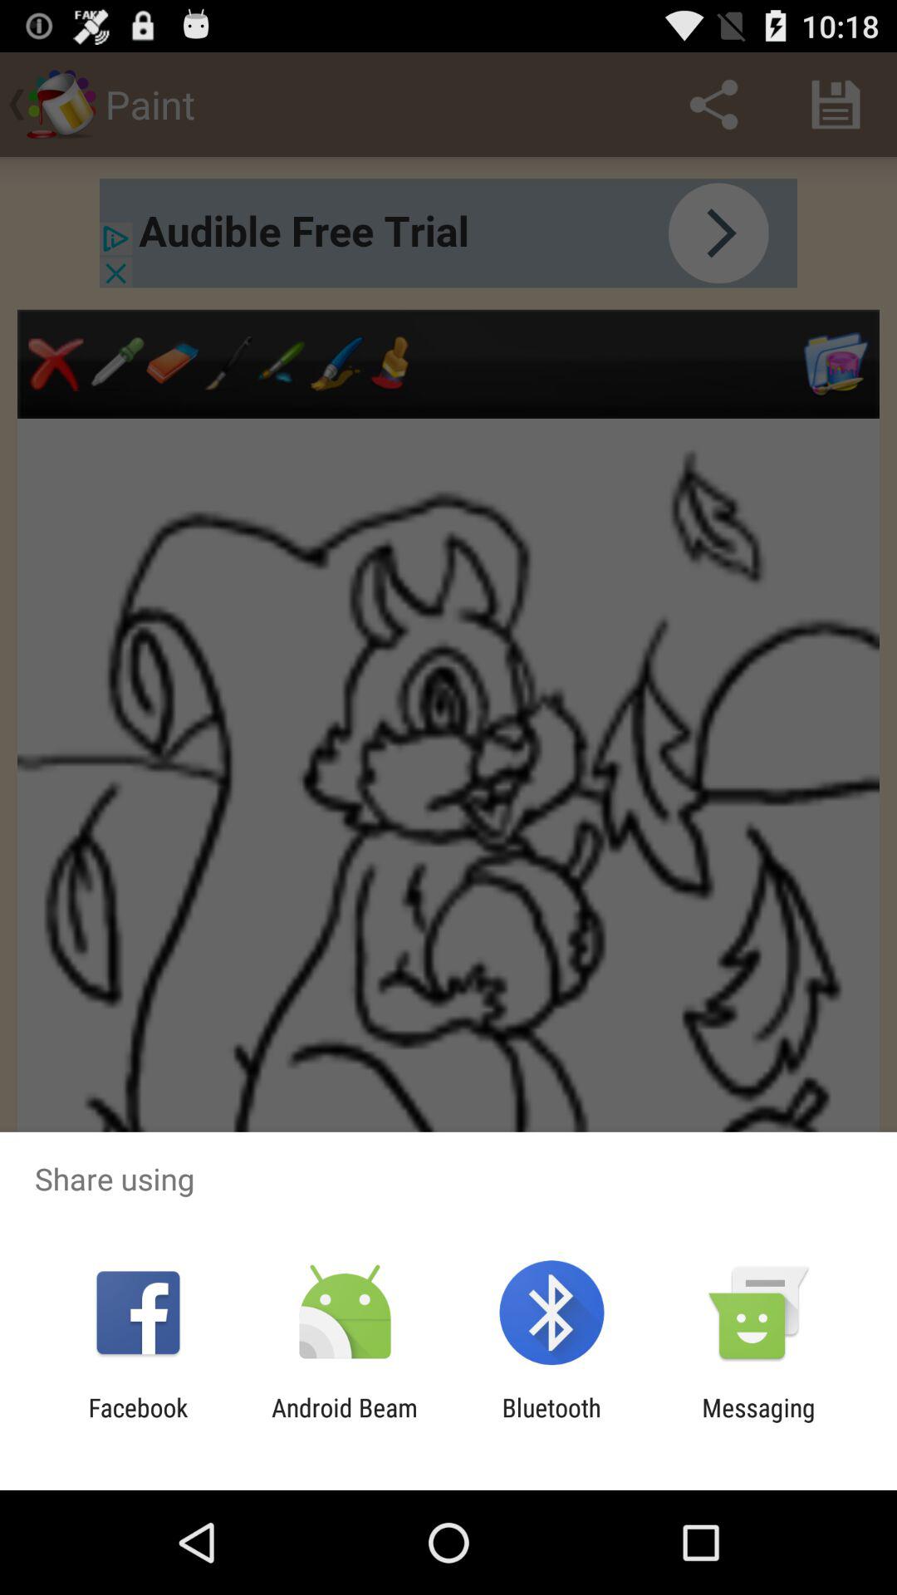 The image size is (897, 1595). I want to click on open messaging item, so click(758, 1422).